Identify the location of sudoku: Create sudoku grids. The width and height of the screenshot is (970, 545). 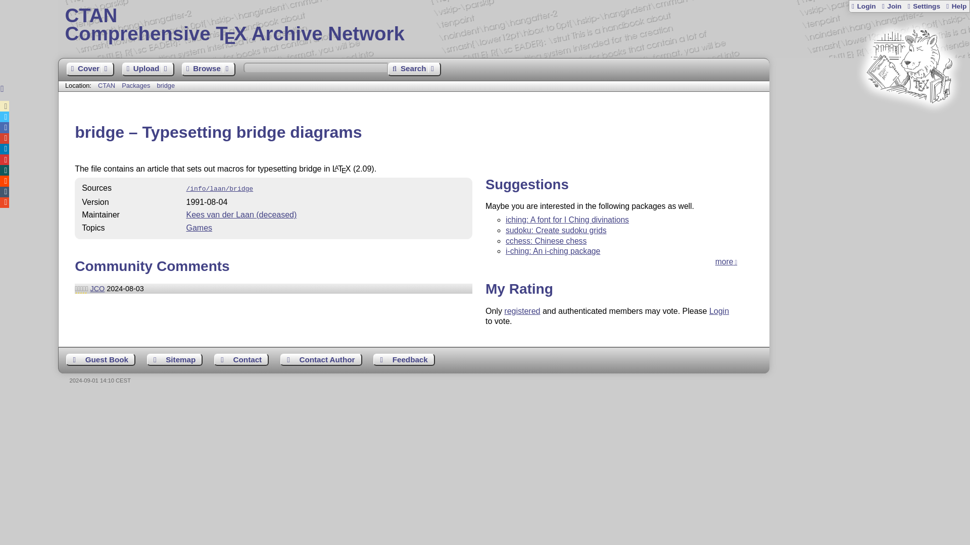
(556, 230).